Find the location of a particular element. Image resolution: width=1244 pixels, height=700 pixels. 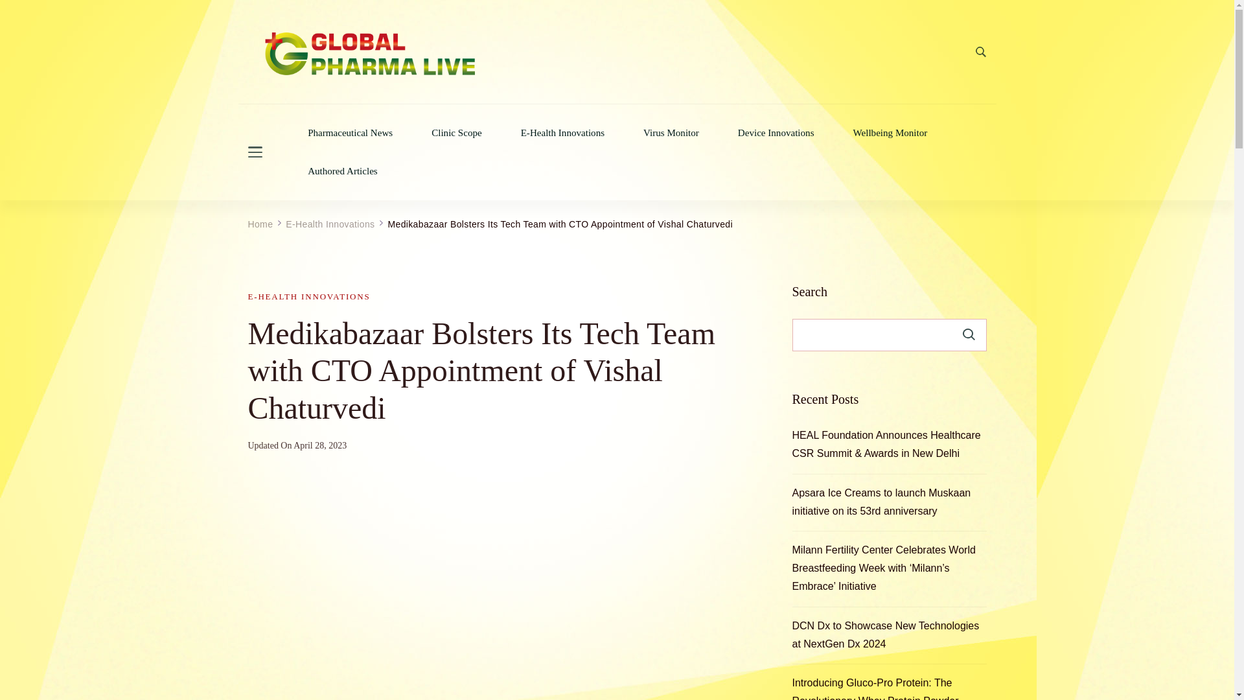

Pharmaceutical News is located at coordinates (350, 132).